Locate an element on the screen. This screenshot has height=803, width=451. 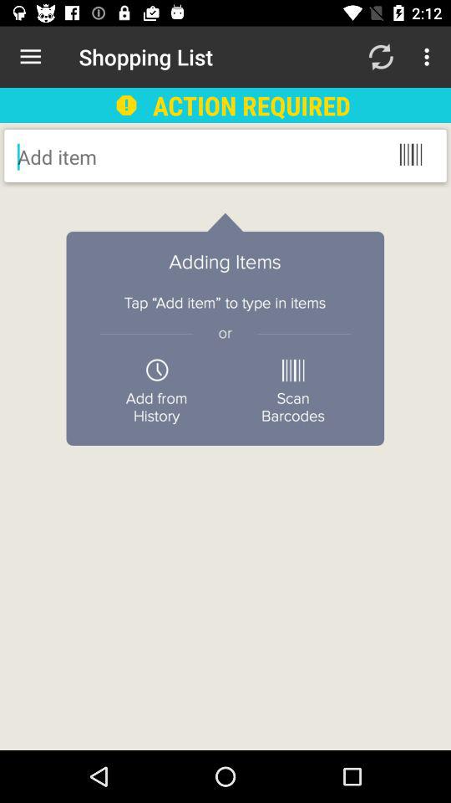
choose the item next to shopping list is located at coordinates (30, 57).